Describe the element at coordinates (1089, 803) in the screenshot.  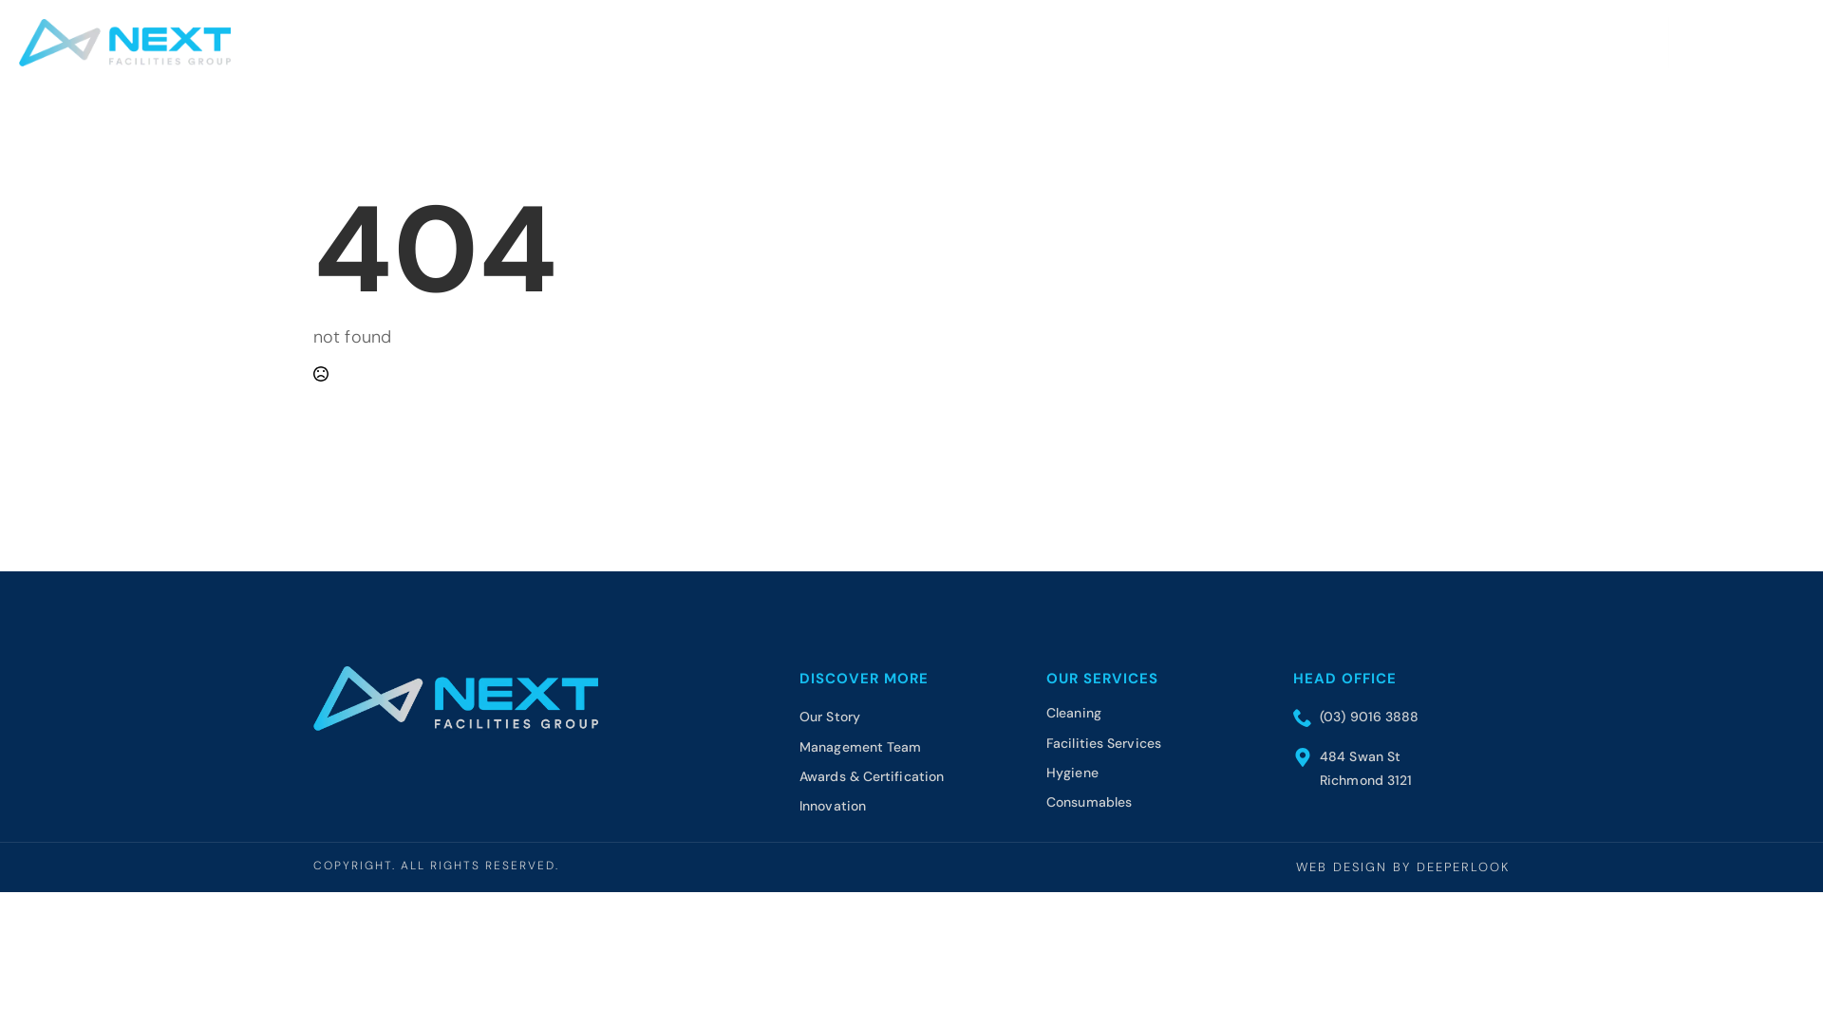
I see `Consumables` at that location.